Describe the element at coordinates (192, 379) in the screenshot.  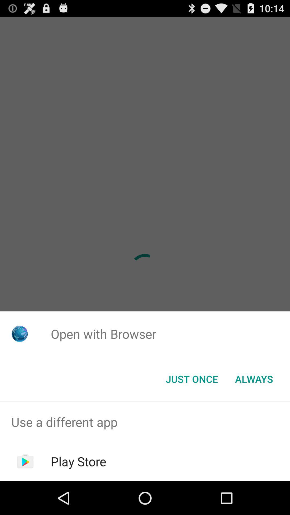
I see `click just once item` at that location.